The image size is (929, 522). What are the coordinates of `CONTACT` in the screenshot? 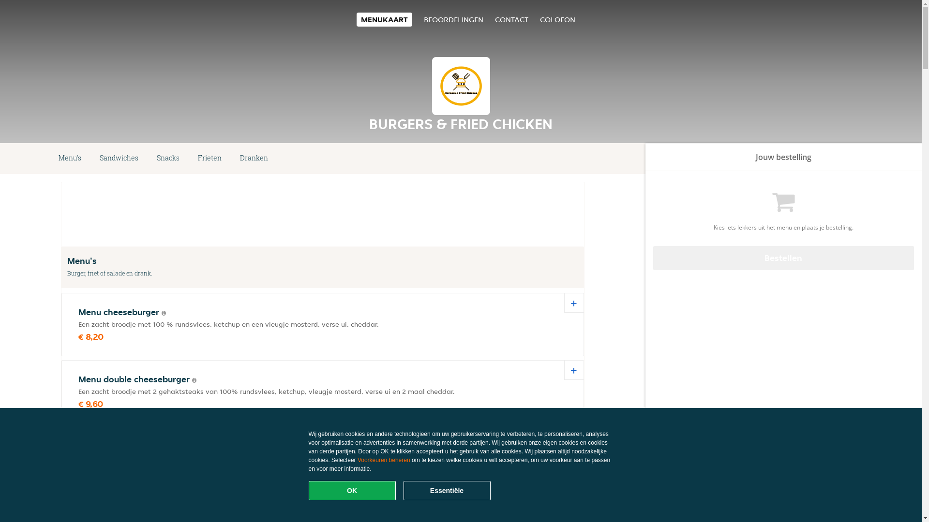 It's located at (511, 19).